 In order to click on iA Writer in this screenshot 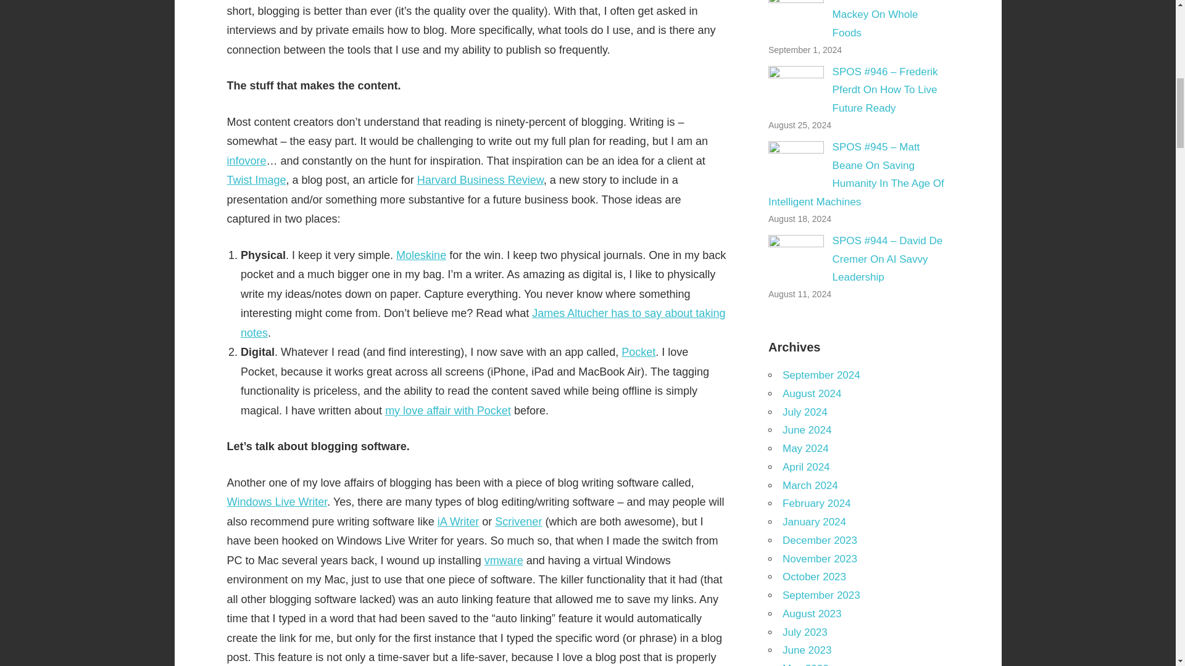, I will do `click(458, 522)`.